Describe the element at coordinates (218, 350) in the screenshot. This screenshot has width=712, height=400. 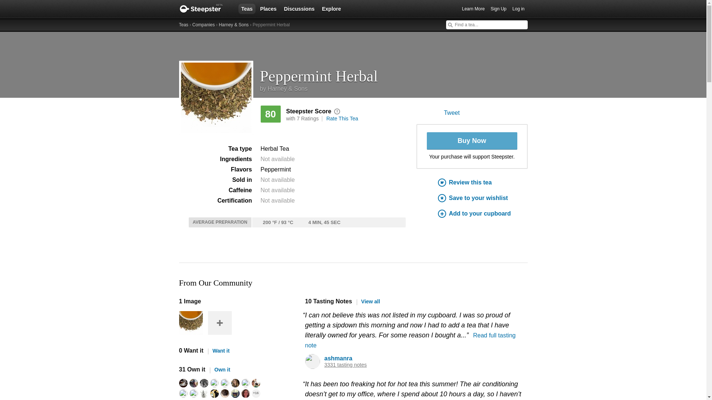
I see `Want it` at that location.